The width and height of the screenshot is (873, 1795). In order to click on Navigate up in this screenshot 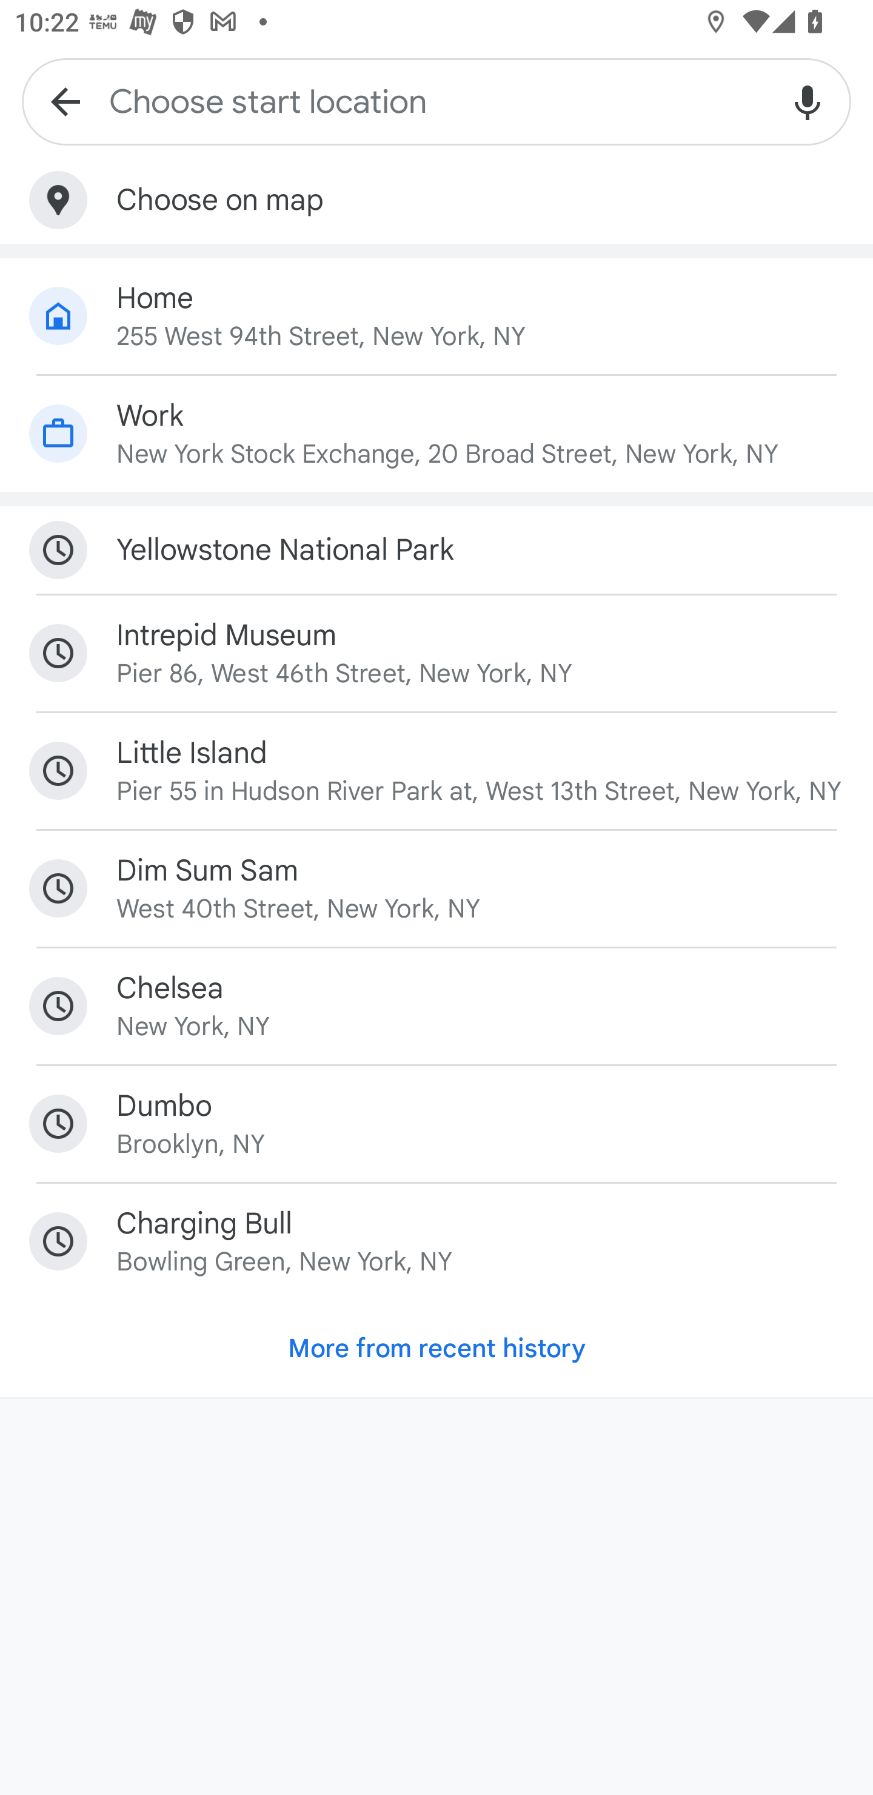, I will do `click(65, 101)`.